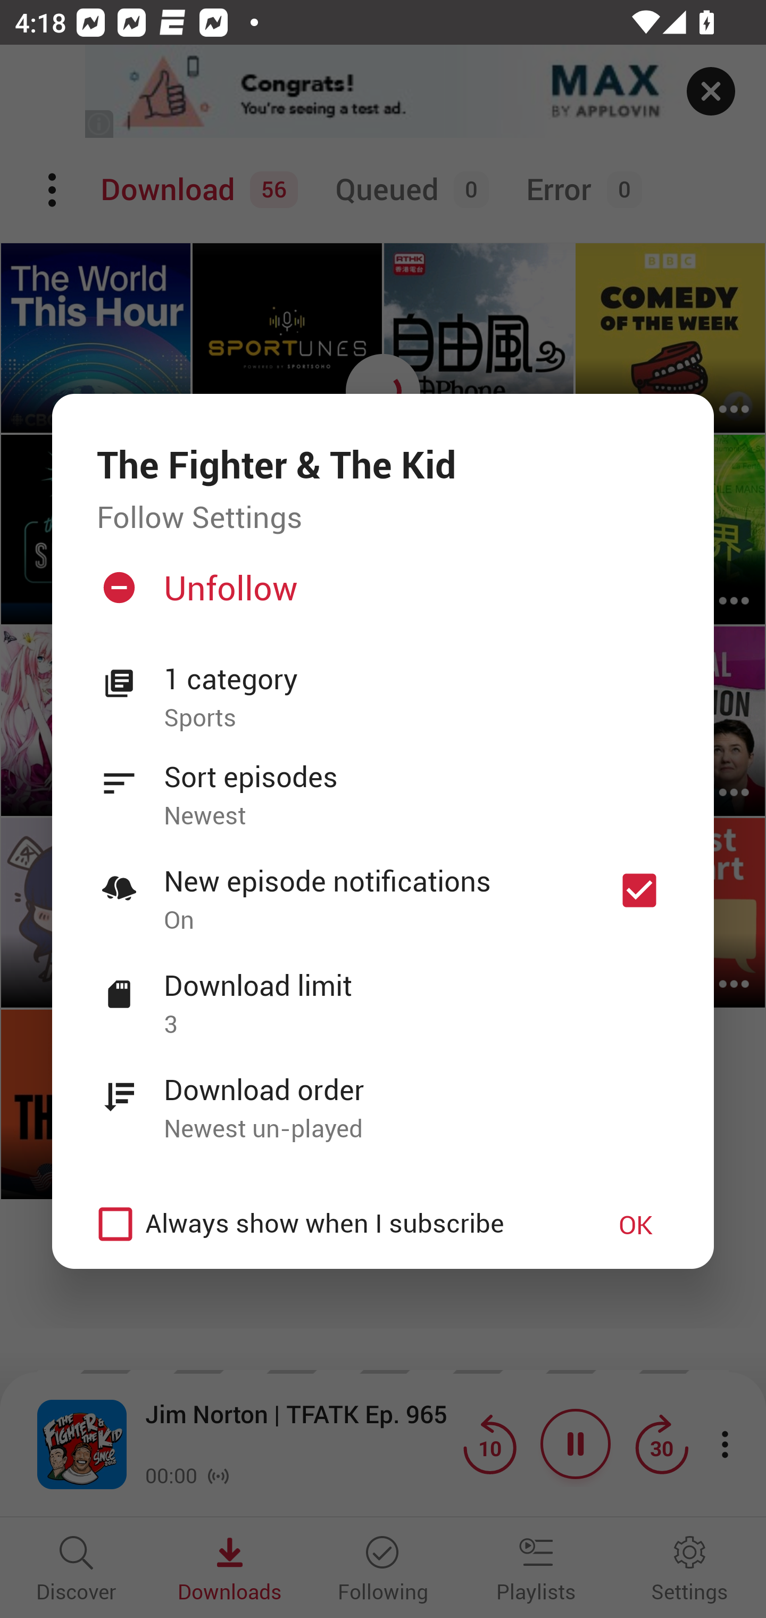 Image resolution: width=766 pixels, height=1618 pixels. What do you see at coordinates (383, 993) in the screenshot?
I see `Download limit 3` at bounding box center [383, 993].